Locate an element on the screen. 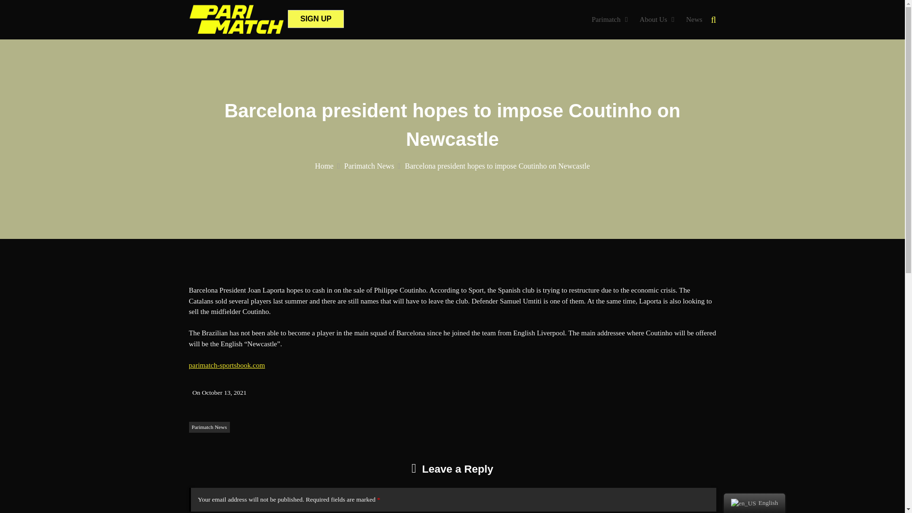 This screenshot has height=513, width=912. About Us is located at coordinates (654, 19).